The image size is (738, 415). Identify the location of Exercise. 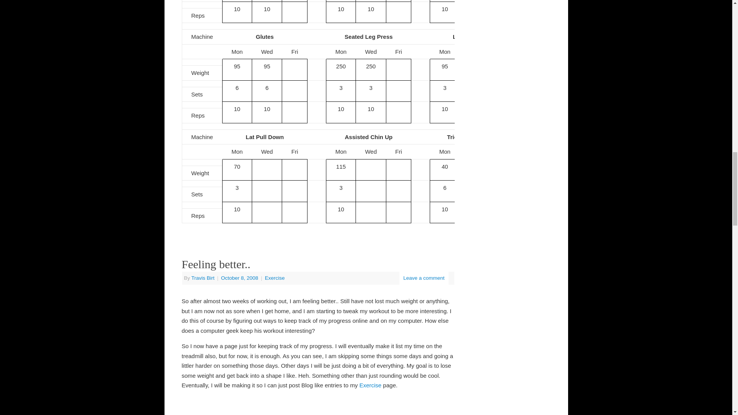
(275, 278).